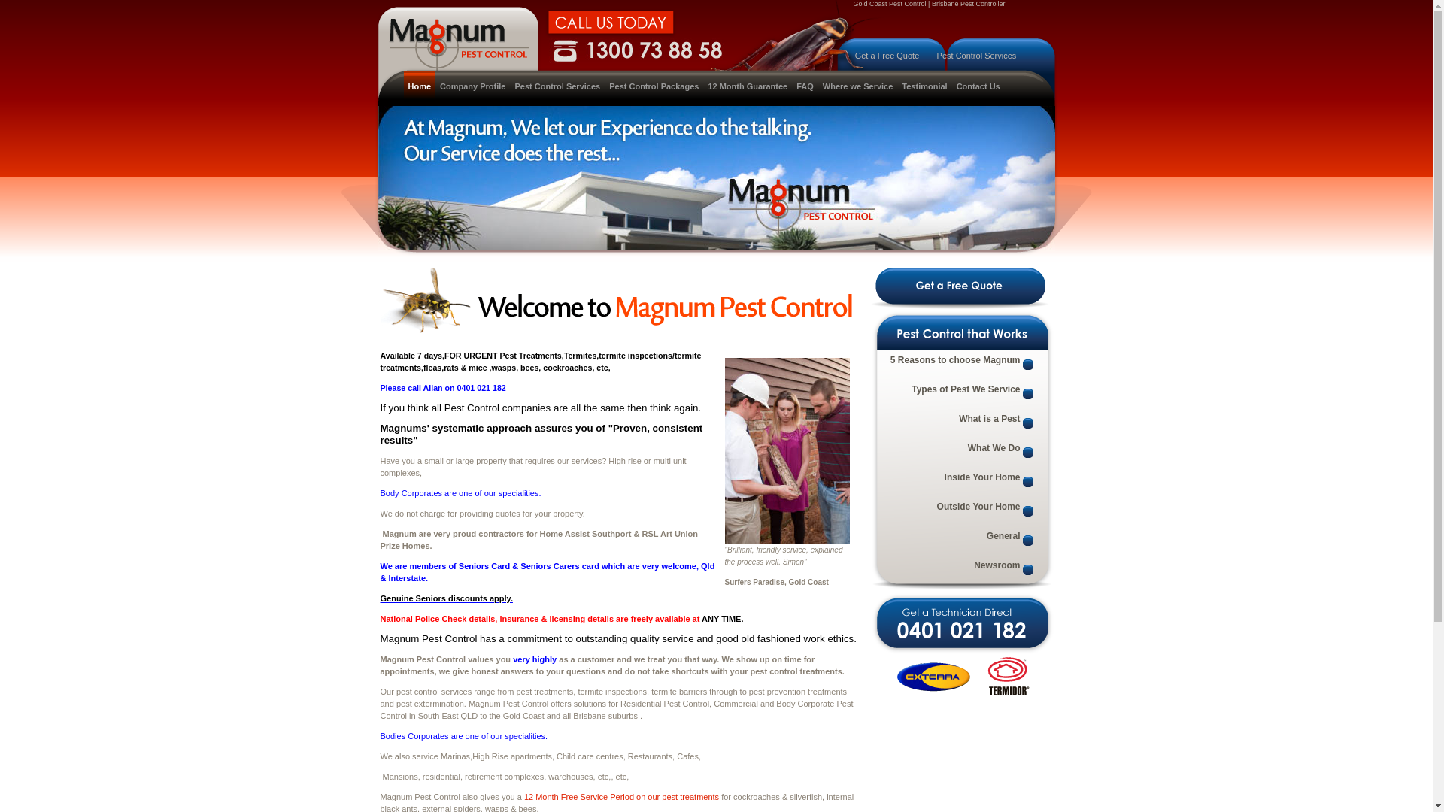 This screenshot has height=812, width=1444. I want to click on Inside Your Home, so click(959, 481).